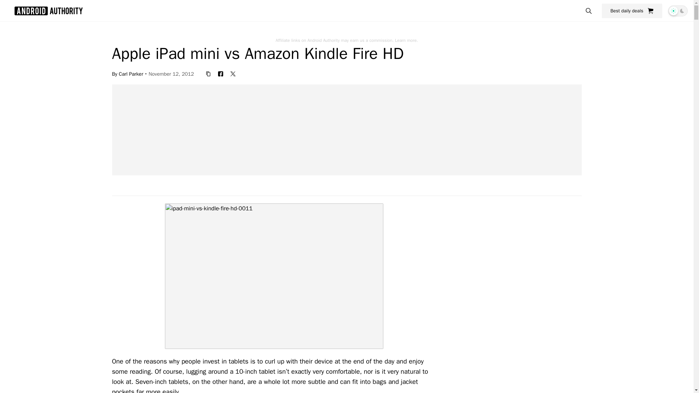 This screenshot has height=393, width=699. Describe the element at coordinates (233, 74) in the screenshot. I see `twitter` at that location.